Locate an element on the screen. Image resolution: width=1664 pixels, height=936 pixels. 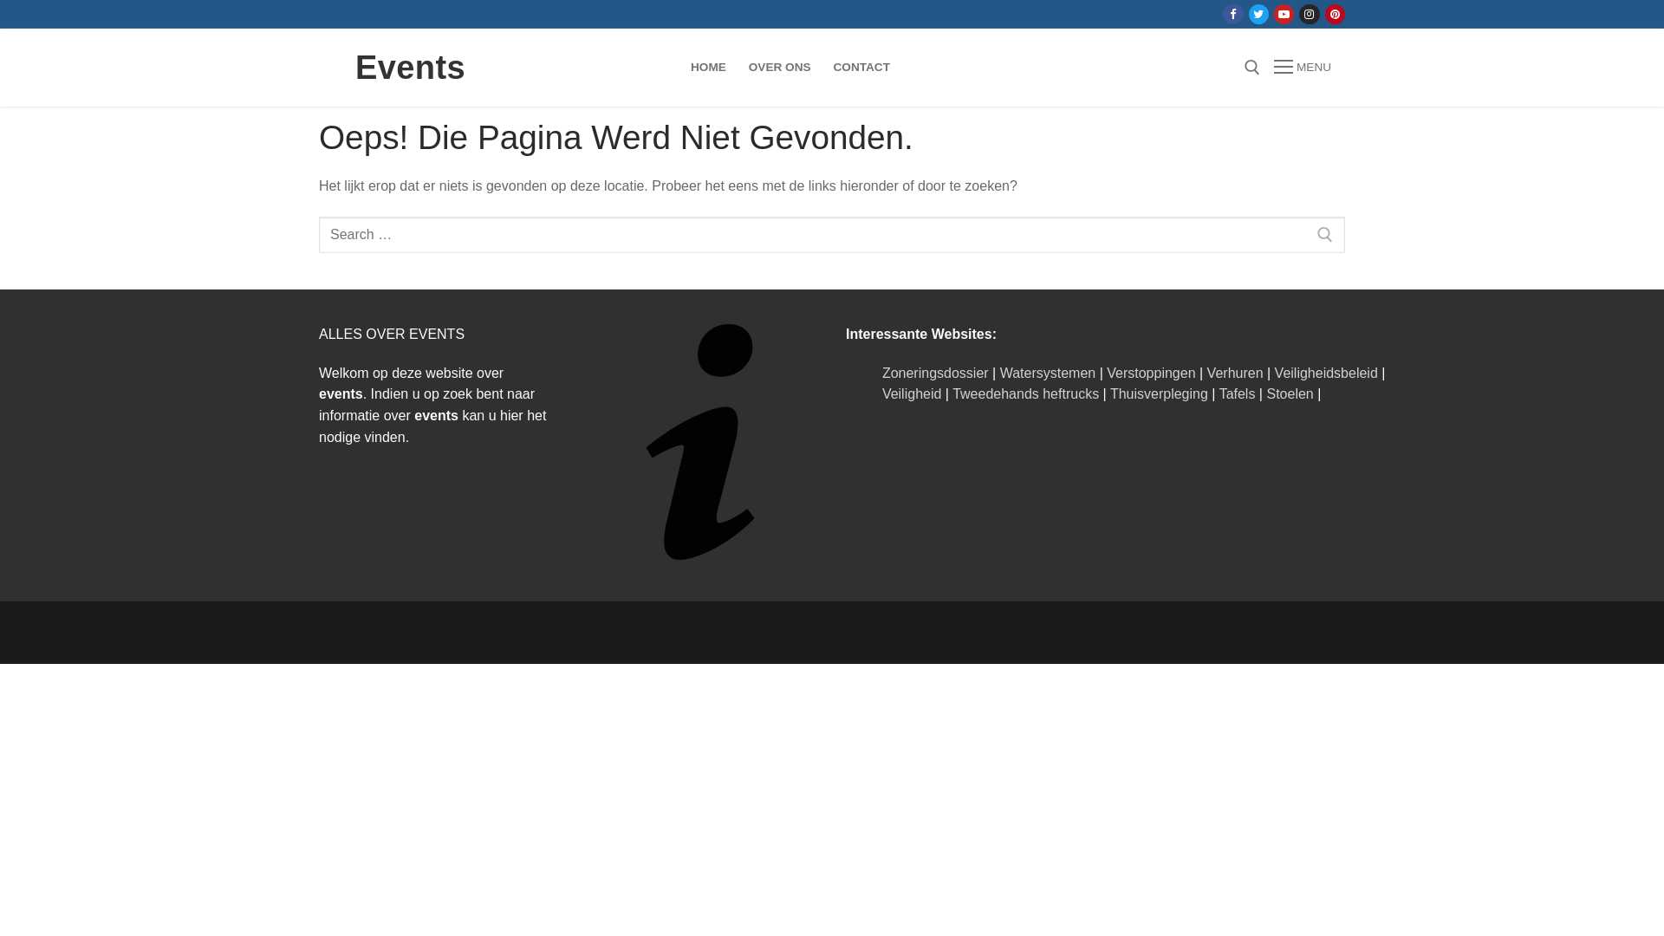
Veiligheid is located at coordinates (912, 393).